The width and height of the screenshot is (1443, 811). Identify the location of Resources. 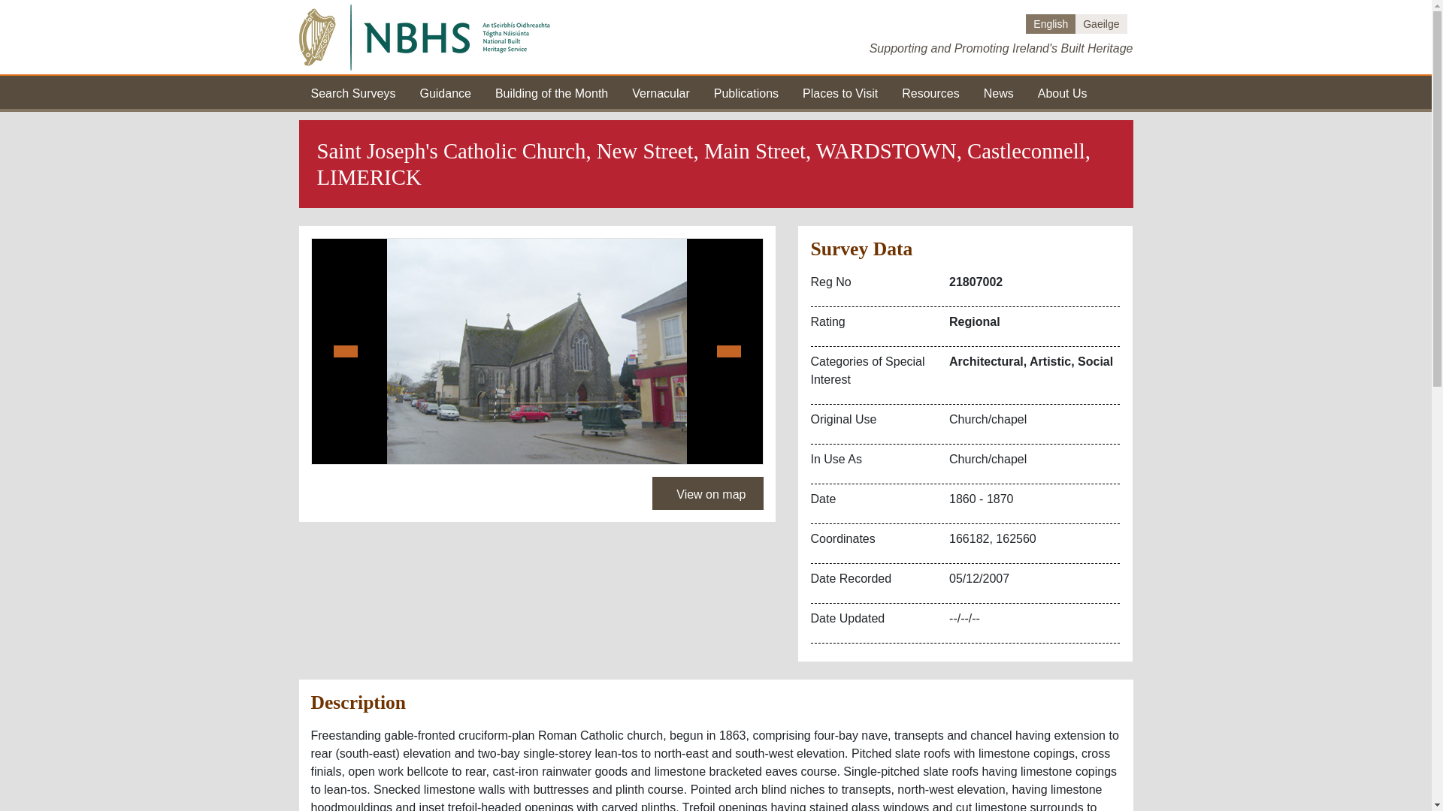
(930, 92).